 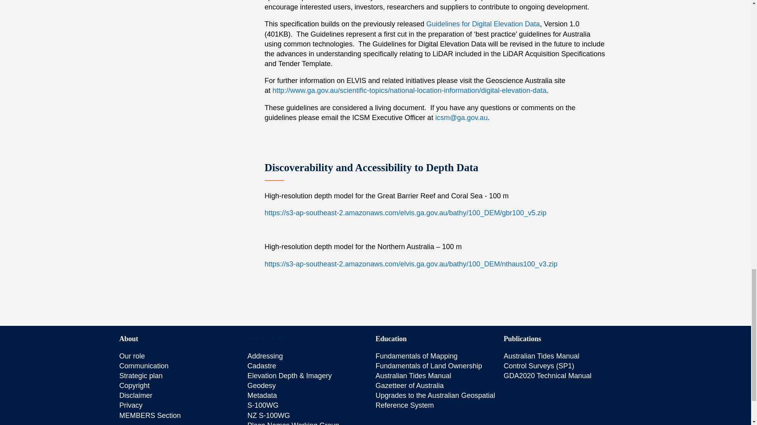 I want to click on Addressing, so click(x=265, y=356).